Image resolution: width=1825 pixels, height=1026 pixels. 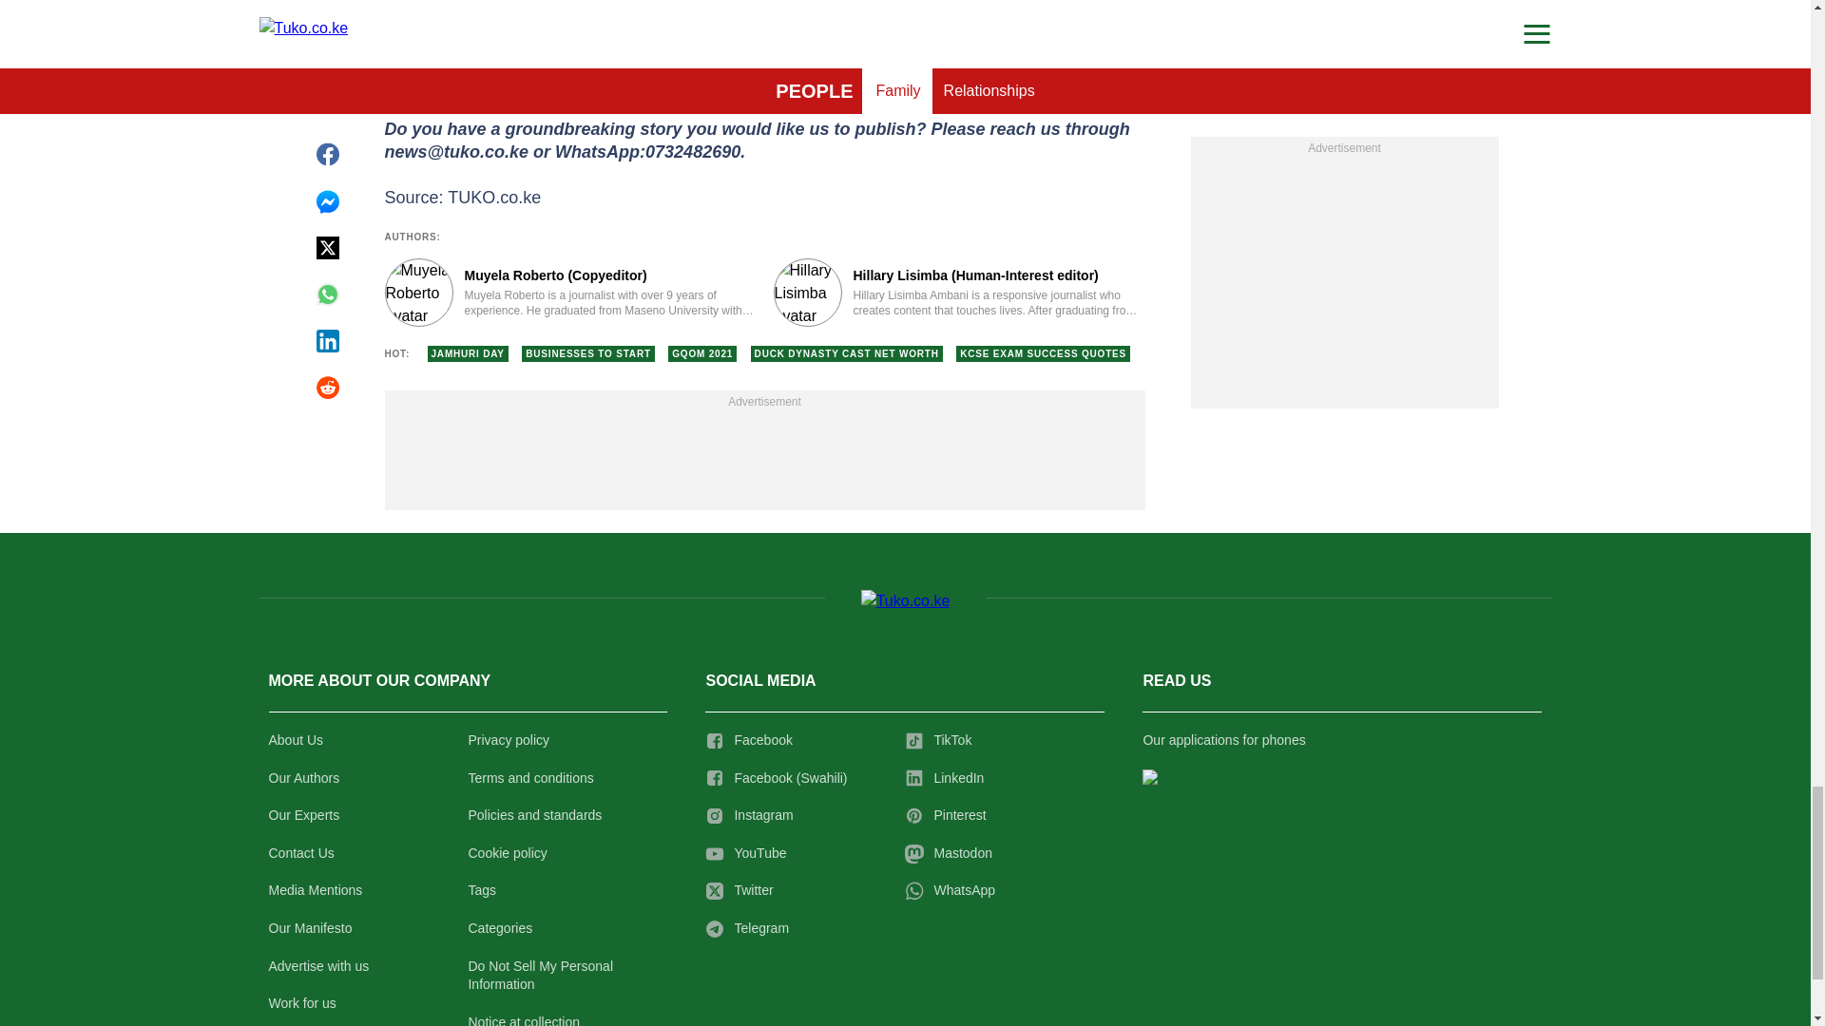 I want to click on Author page, so click(x=568, y=293).